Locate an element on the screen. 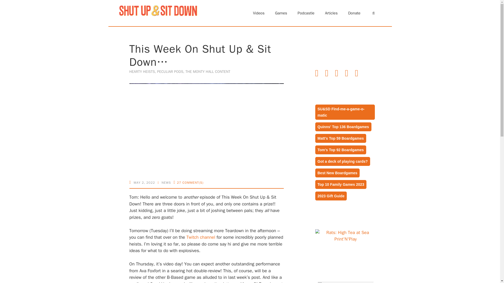  Matt's Top 59 Boardgames is located at coordinates (341, 138).